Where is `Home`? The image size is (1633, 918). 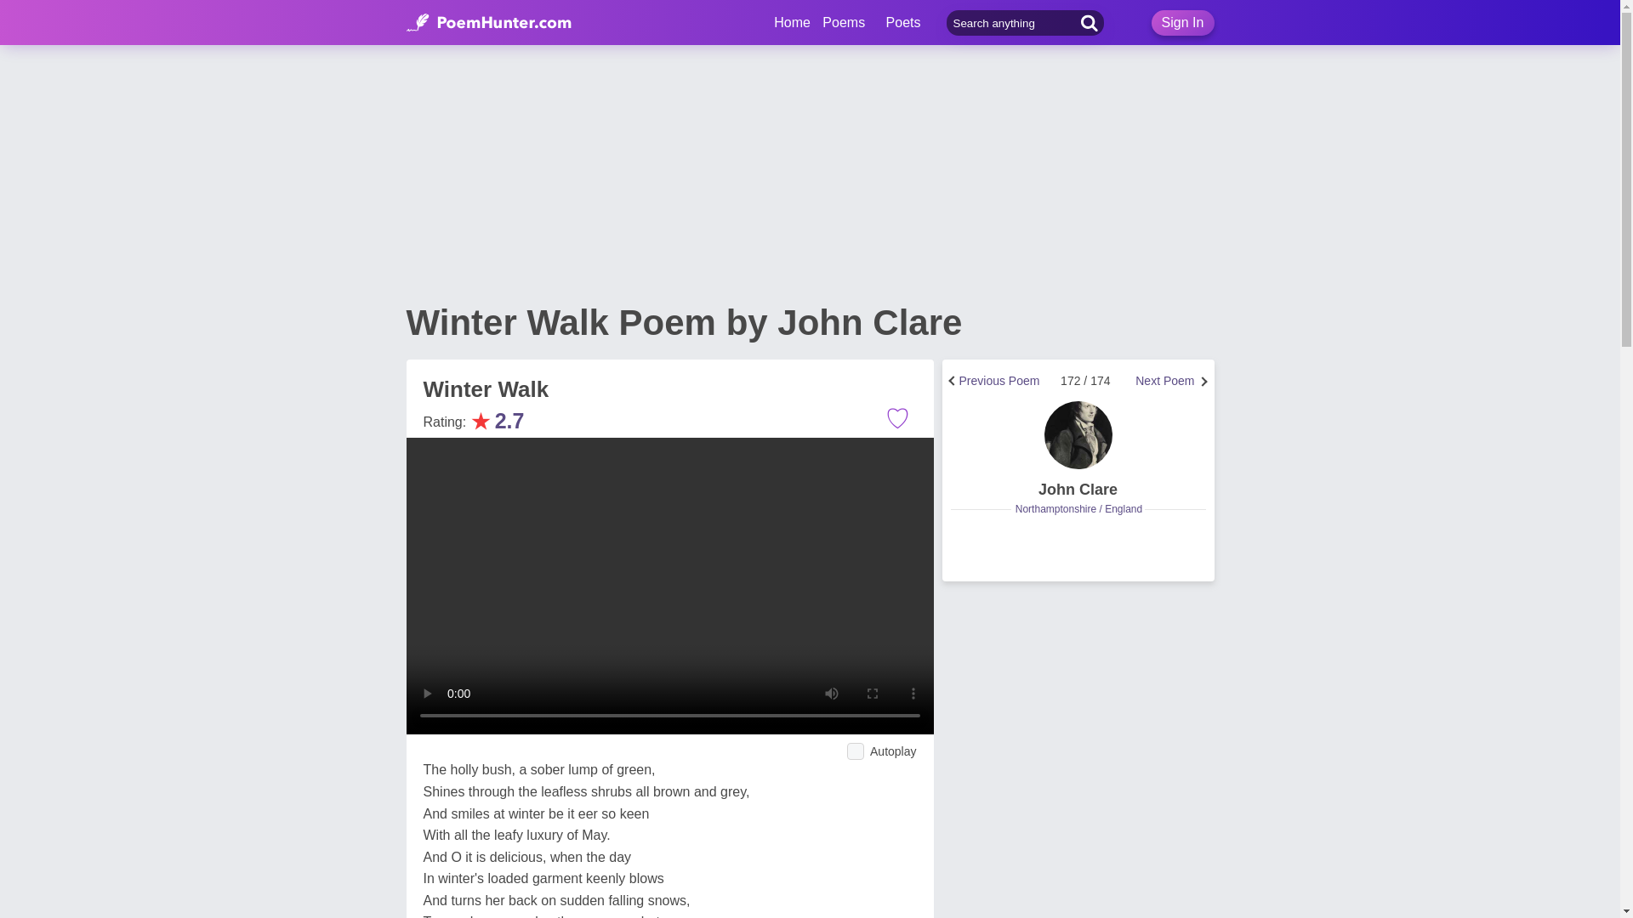
Home is located at coordinates (792, 22).